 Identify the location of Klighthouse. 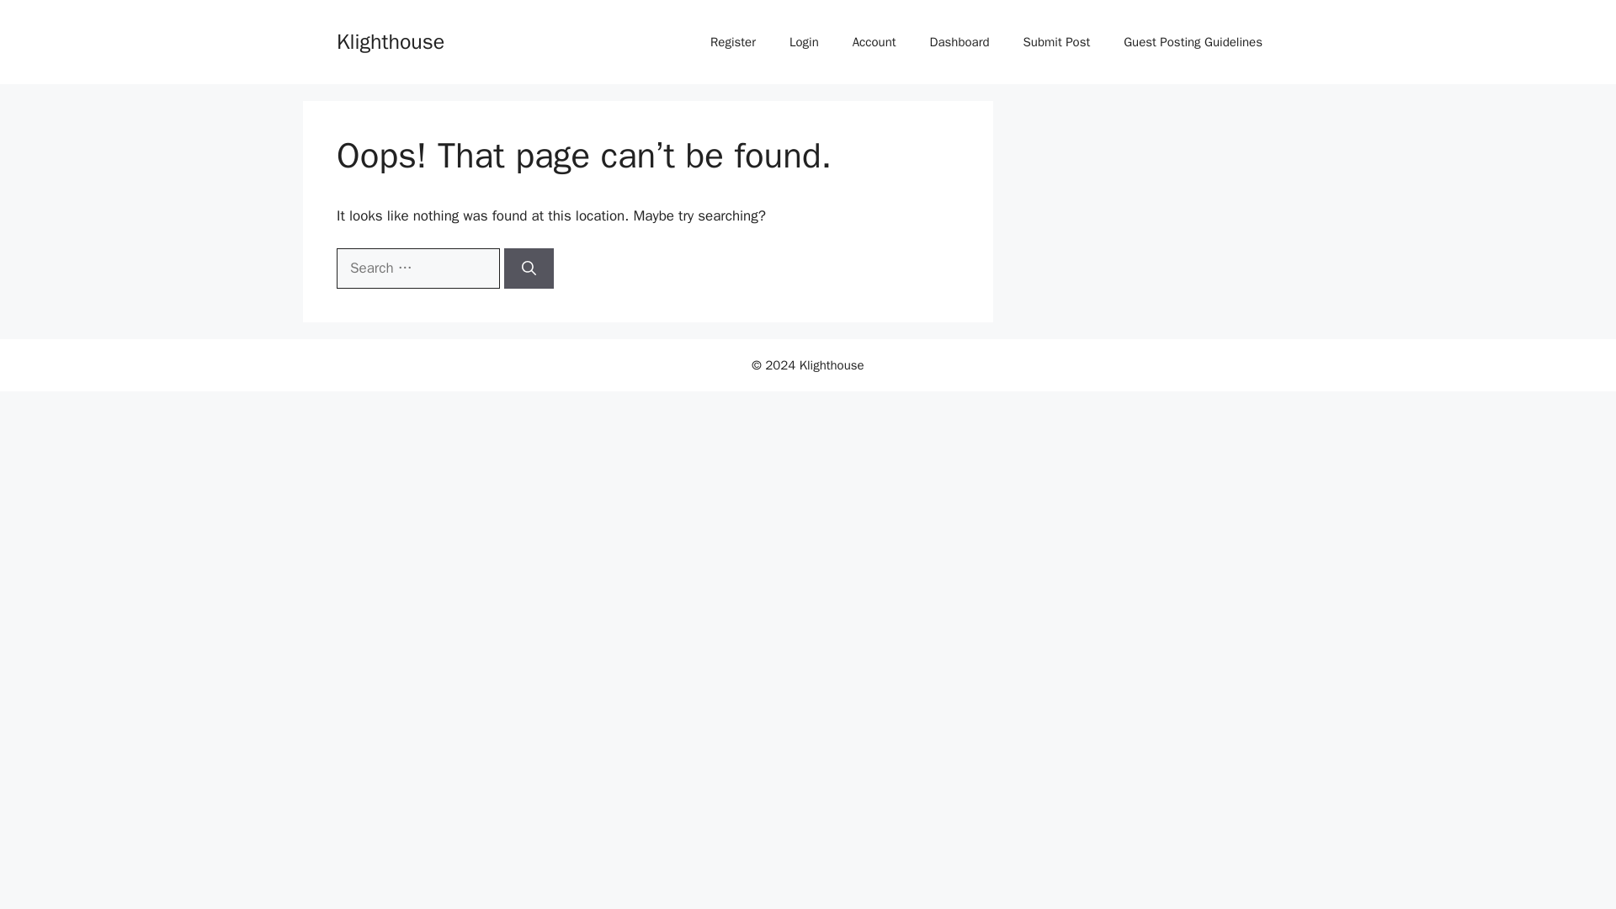
(391, 40).